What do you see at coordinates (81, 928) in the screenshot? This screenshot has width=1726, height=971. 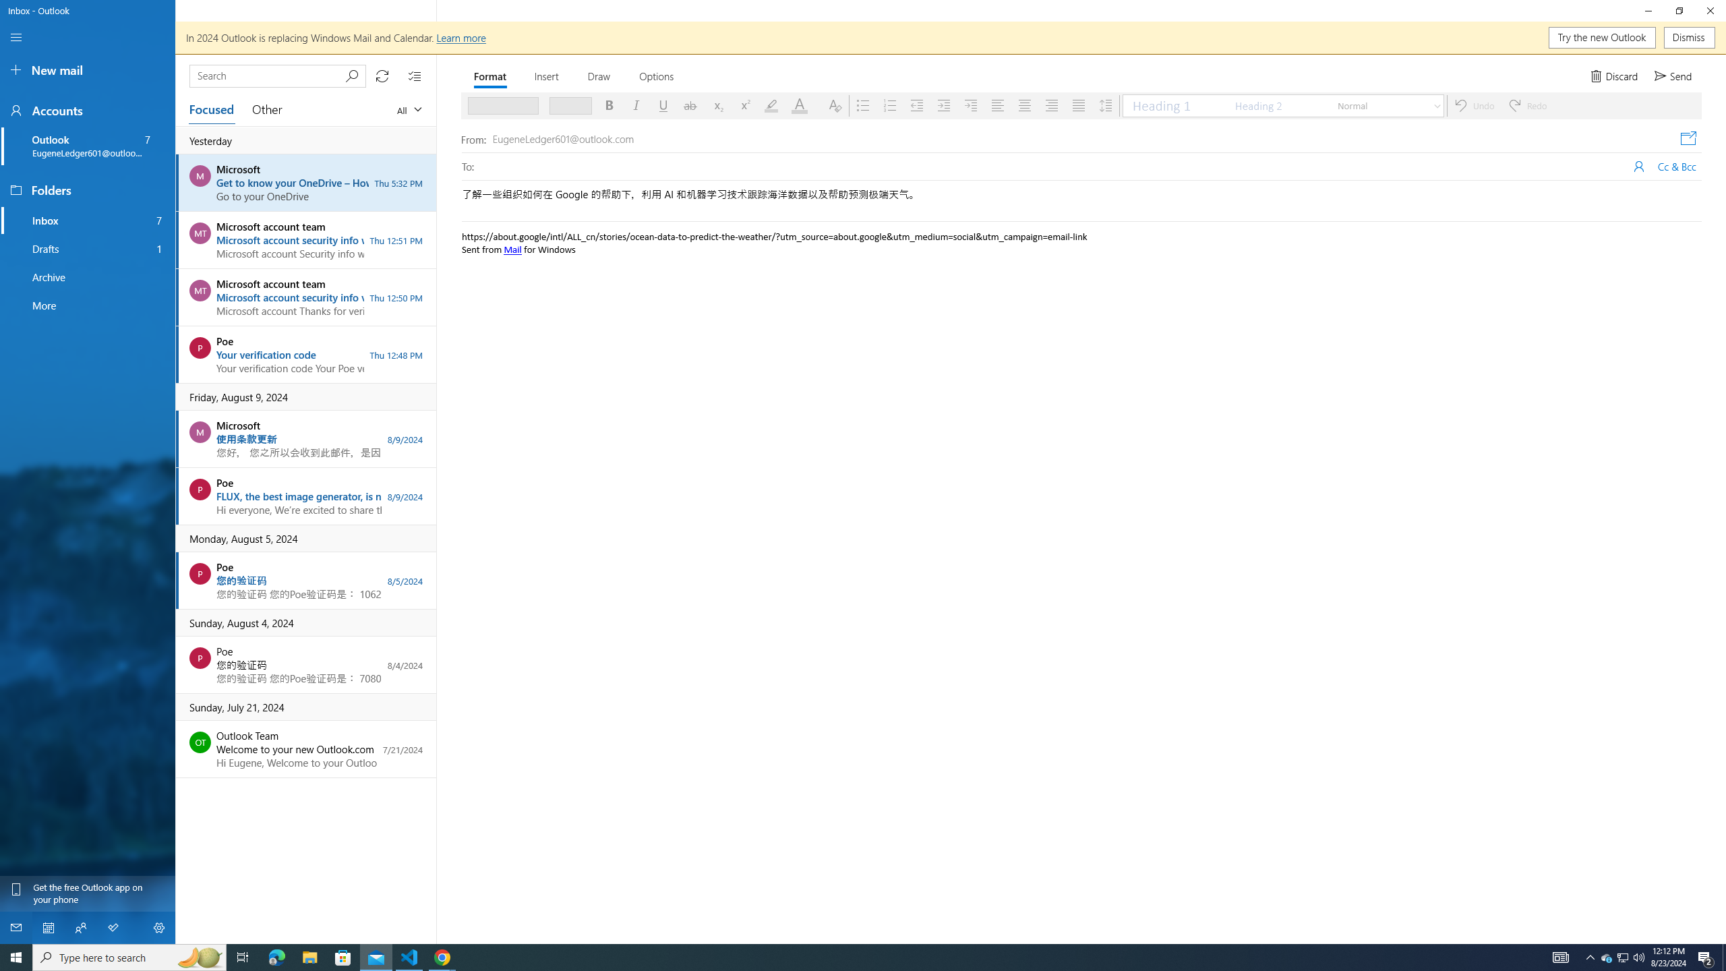 I see `Switch to People` at bounding box center [81, 928].